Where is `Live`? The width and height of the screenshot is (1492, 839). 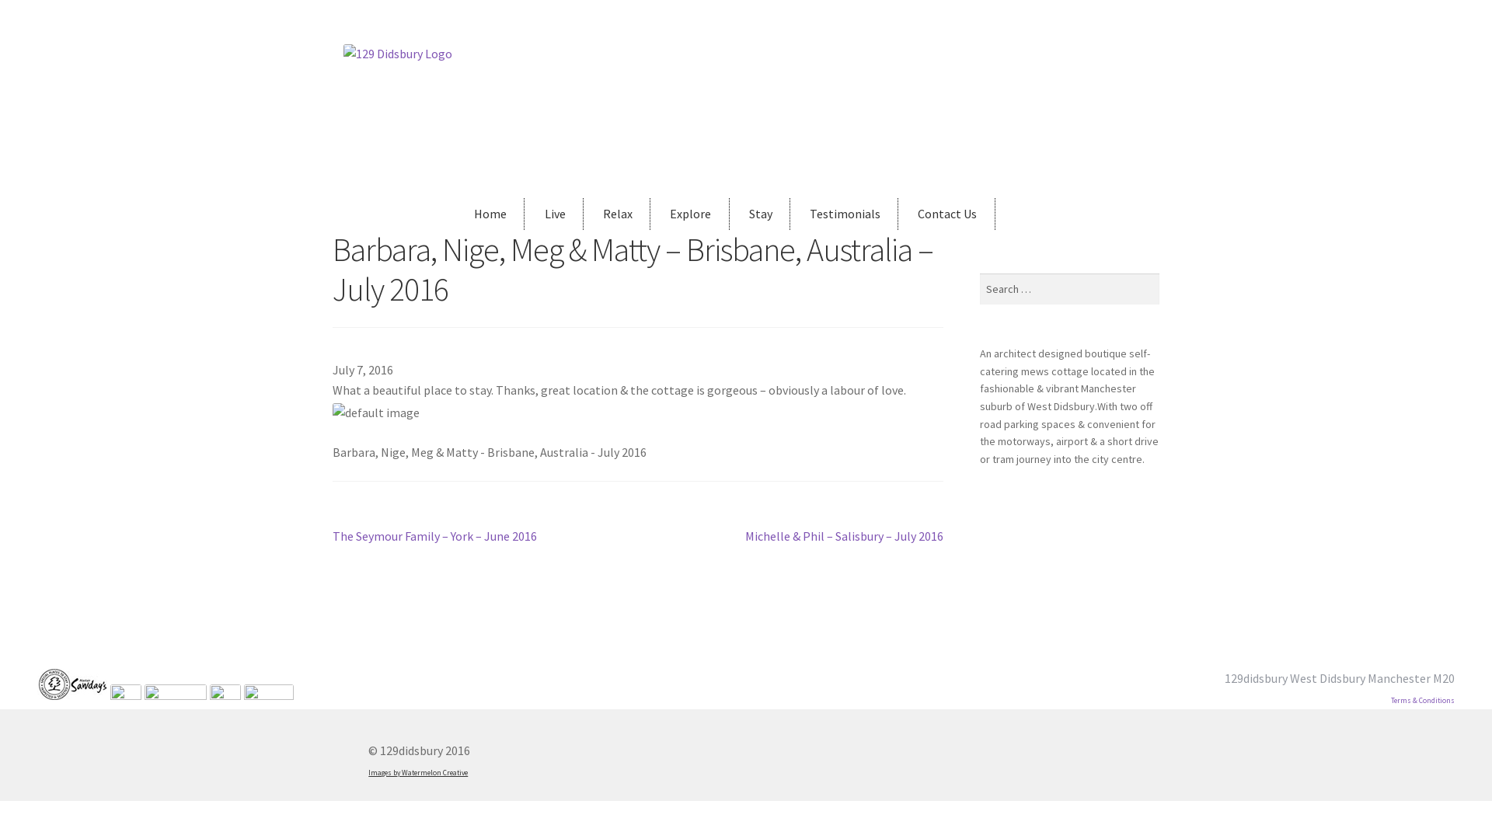
Live is located at coordinates (555, 214).